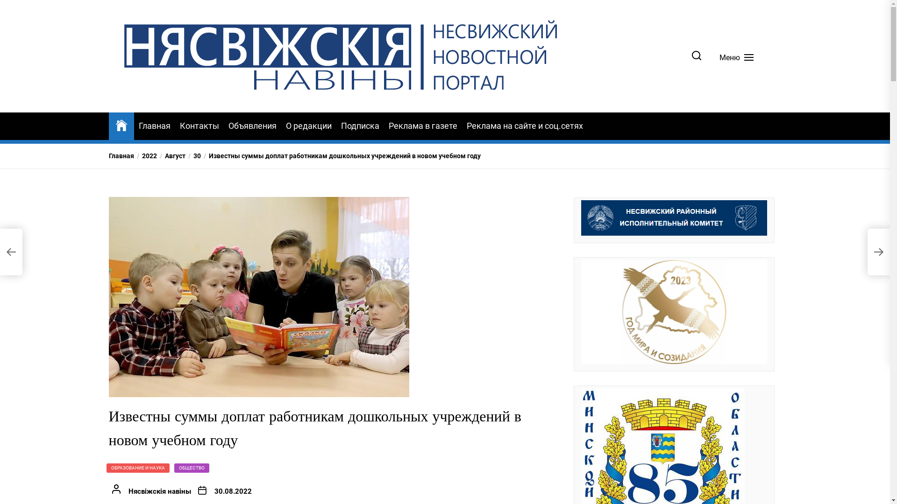 Image resolution: width=897 pixels, height=504 pixels. What do you see at coordinates (192, 156) in the screenshot?
I see `30` at bounding box center [192, 156].